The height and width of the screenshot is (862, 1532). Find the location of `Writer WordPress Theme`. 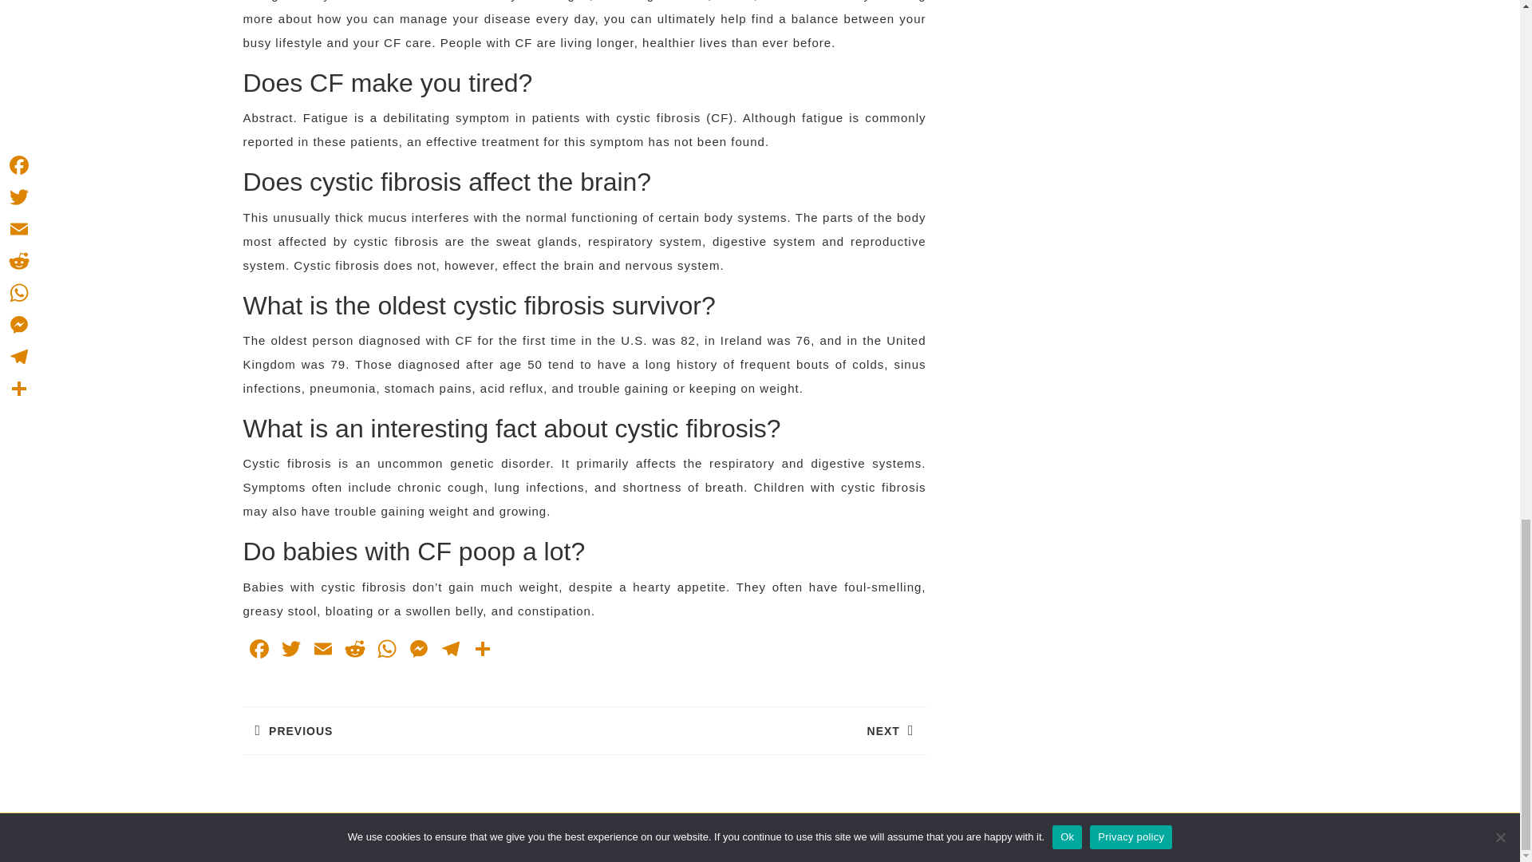

Writer WordPress Theme is located at coordinates (290, 650).